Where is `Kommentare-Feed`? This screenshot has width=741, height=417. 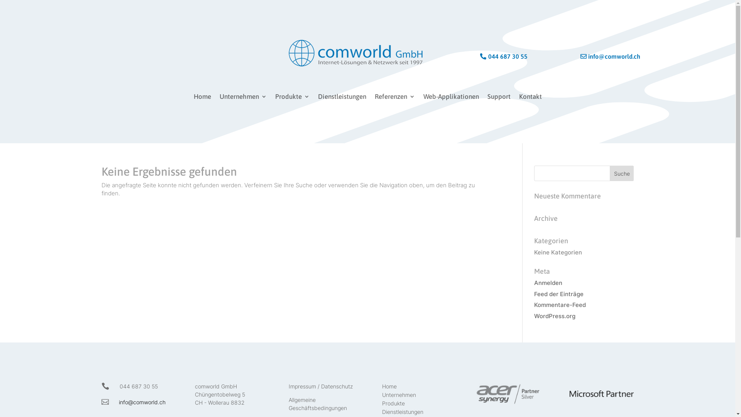 Kommentare-Feed is located at coordinates (560, 305).